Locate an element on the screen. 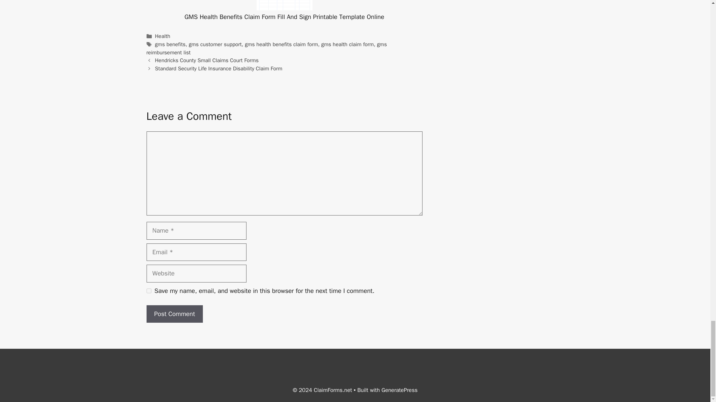  gms benefits is located at coordinates (170, 44).